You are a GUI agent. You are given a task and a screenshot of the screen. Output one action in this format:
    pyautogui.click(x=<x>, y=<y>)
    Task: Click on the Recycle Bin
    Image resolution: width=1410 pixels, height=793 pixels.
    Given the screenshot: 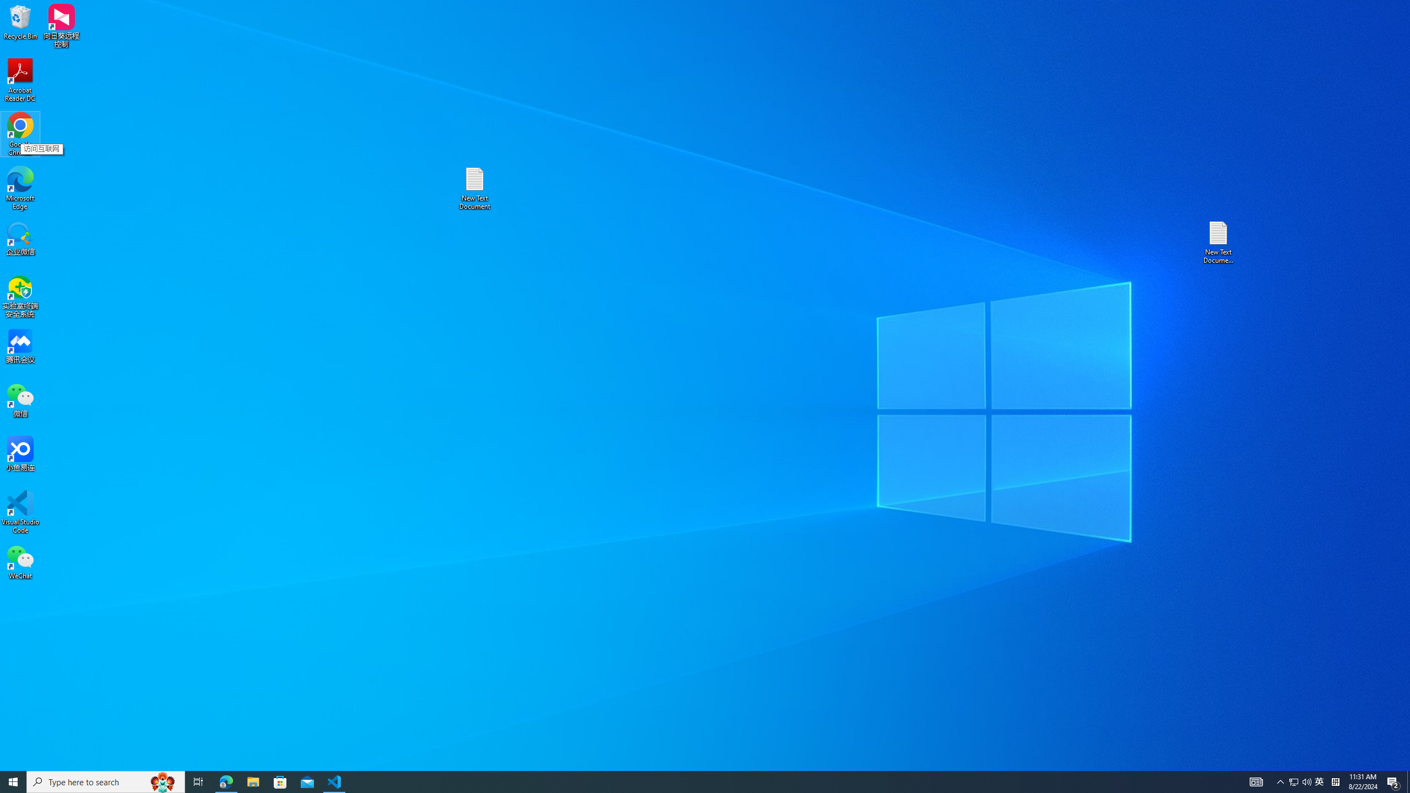 What is the action you would take?
    pyautogui.click(x=20, y=21)
    